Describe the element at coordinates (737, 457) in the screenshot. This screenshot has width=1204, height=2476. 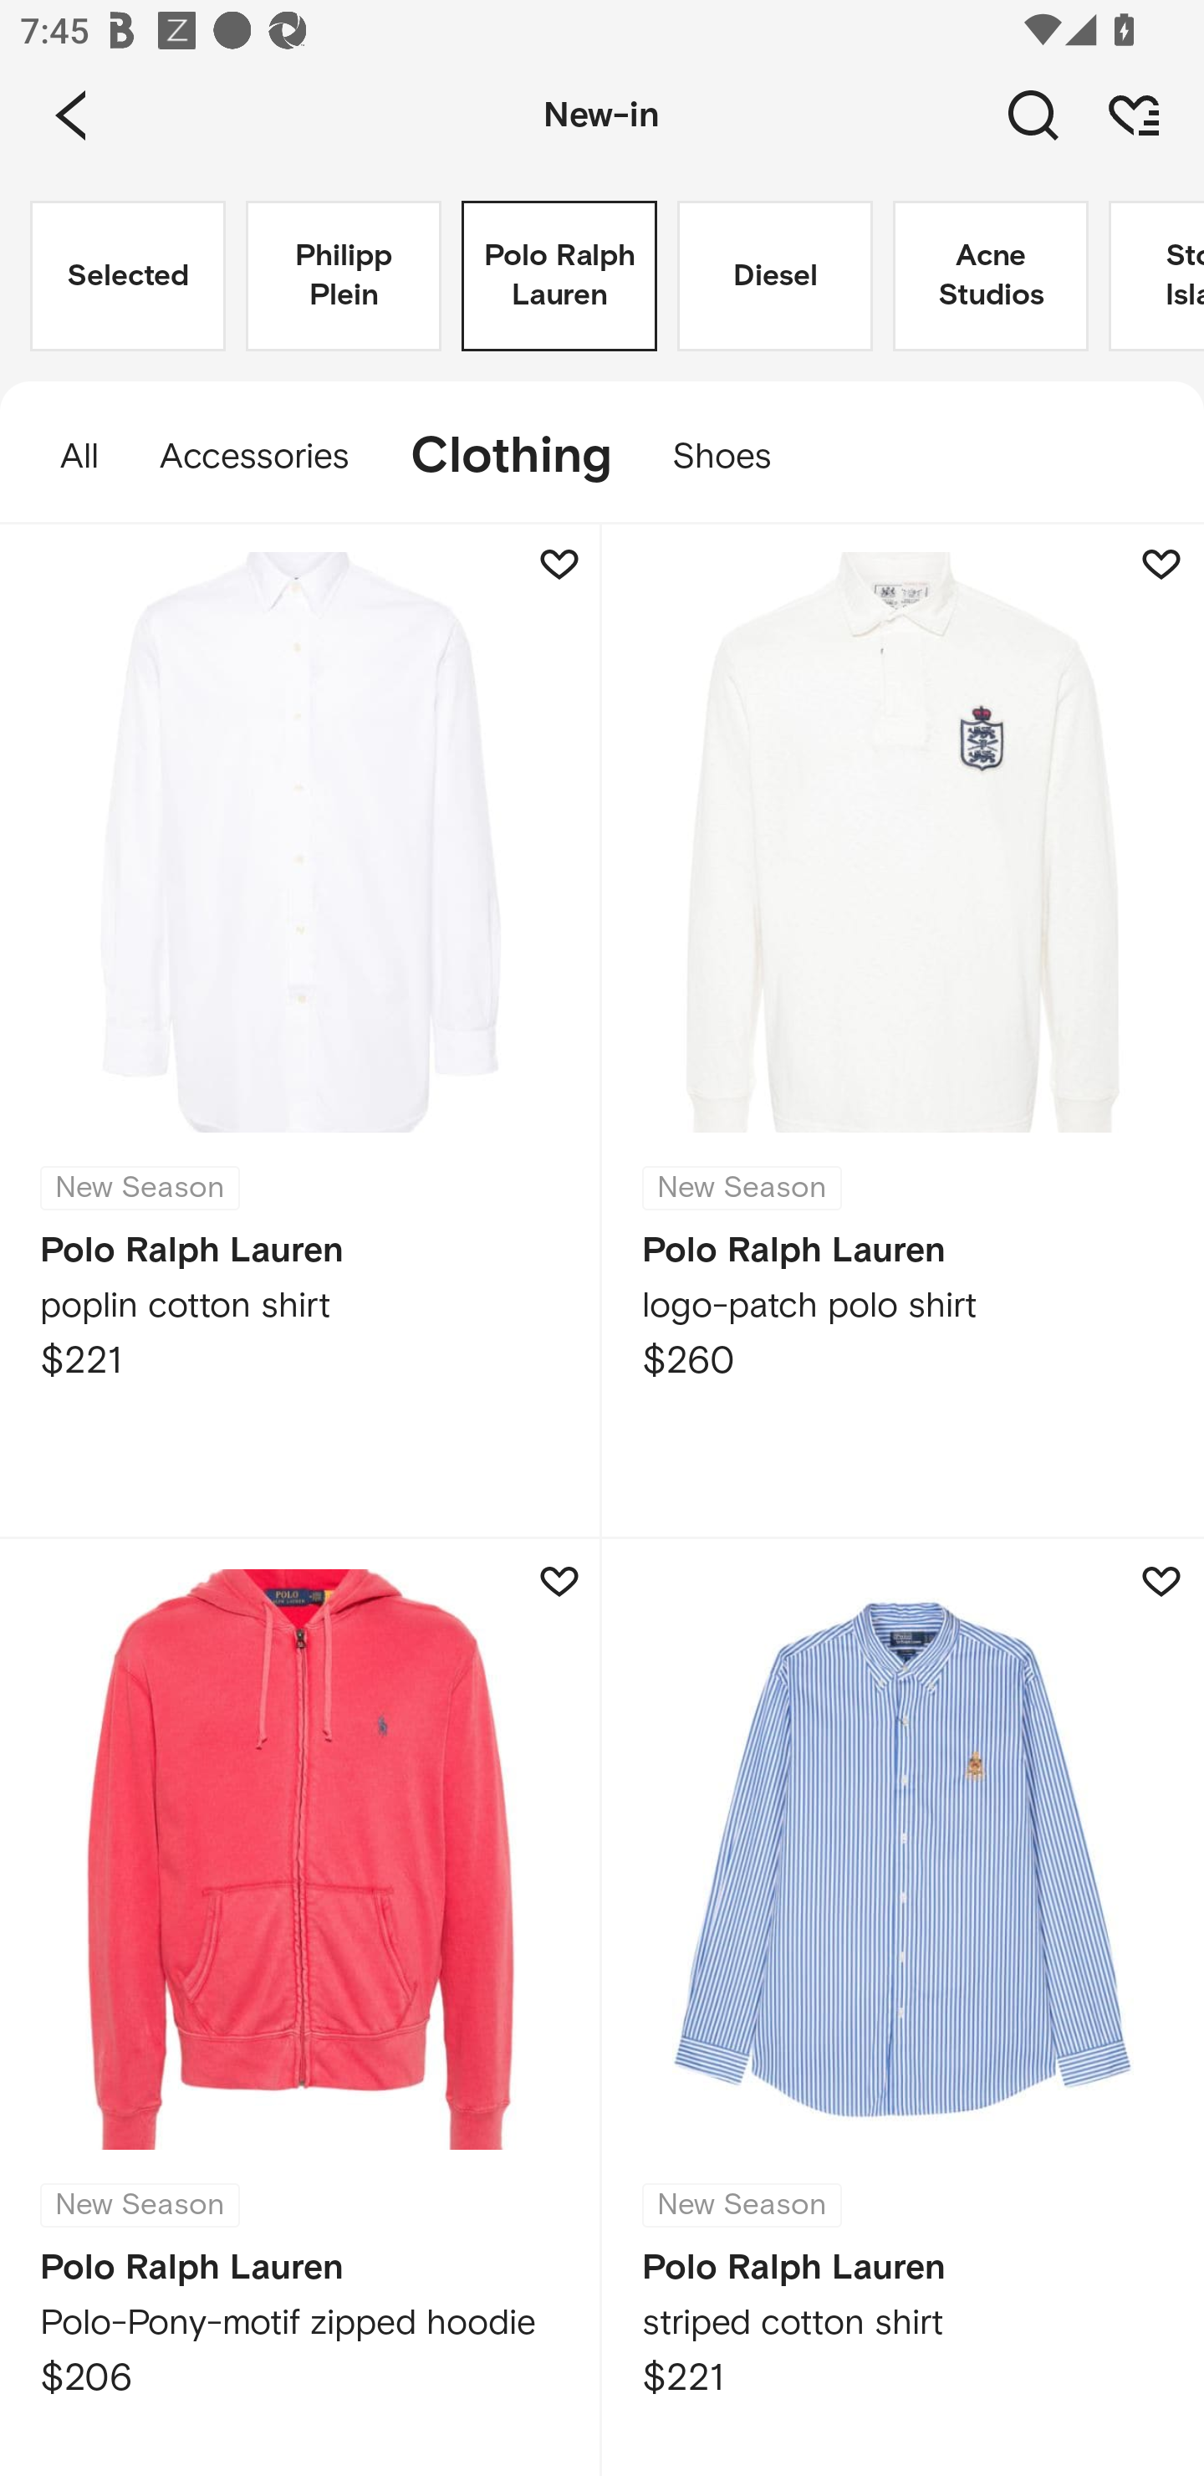
I see `Shoes` at that location.